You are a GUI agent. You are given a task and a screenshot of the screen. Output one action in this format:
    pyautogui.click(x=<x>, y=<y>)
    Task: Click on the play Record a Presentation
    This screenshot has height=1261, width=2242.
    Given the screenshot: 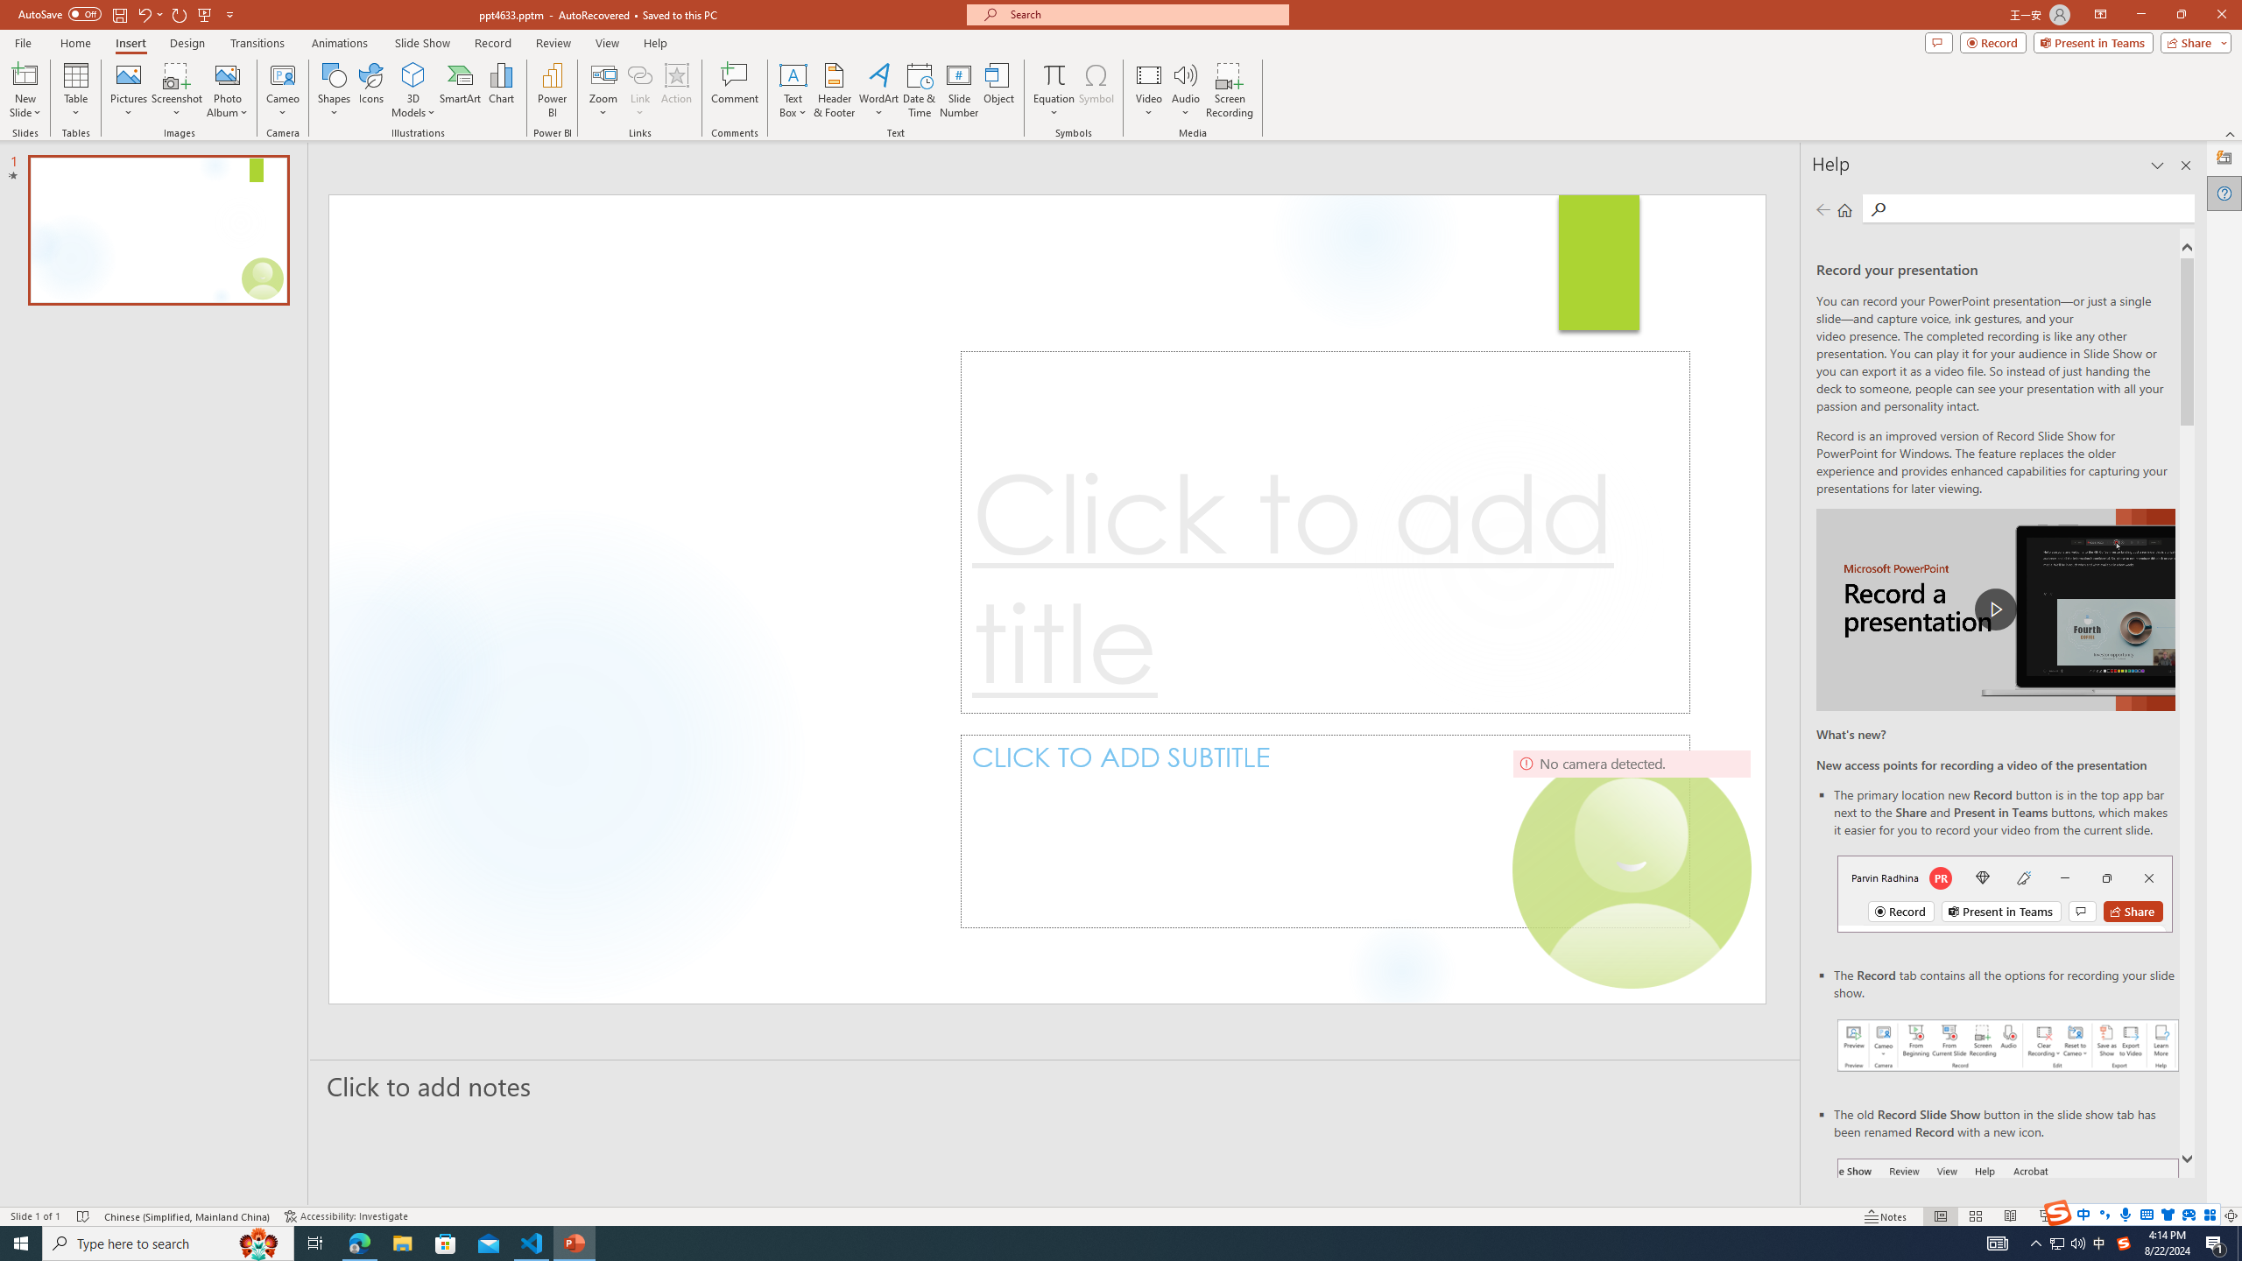 What is the action you would take?
    pyautogui.click(x=1997, y=609)
    